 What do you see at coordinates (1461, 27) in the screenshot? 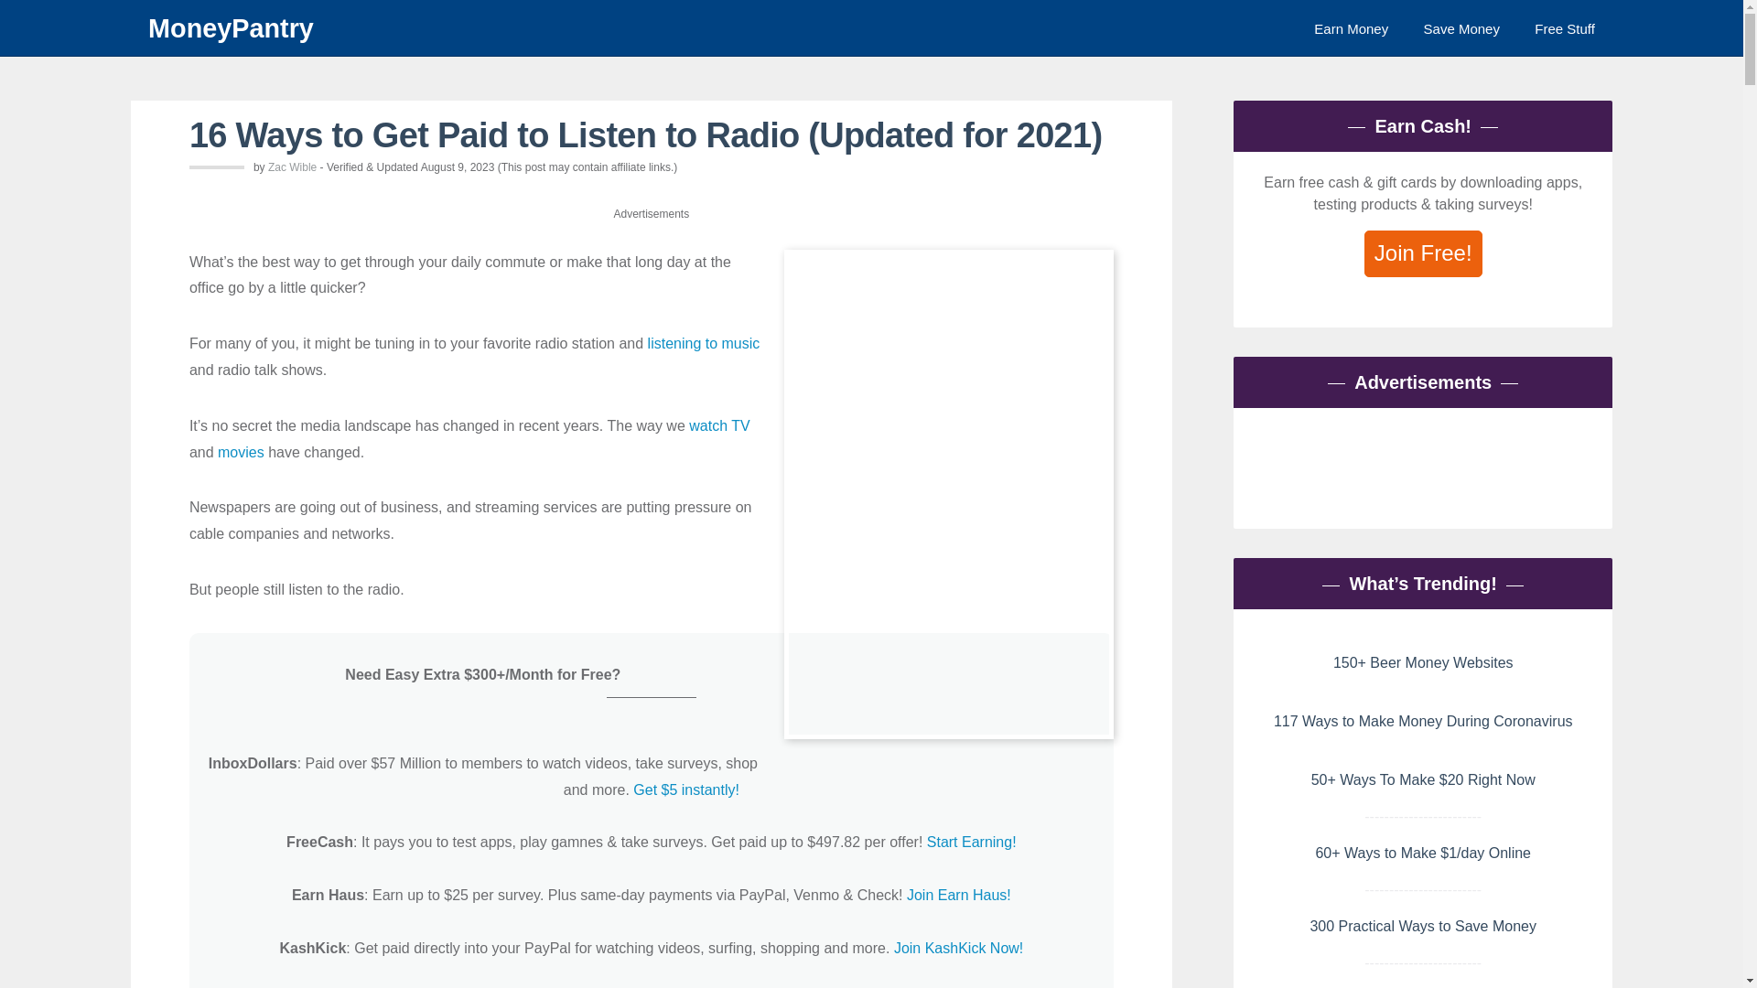
I see `Save Money` at bounding box center [1461, 27].